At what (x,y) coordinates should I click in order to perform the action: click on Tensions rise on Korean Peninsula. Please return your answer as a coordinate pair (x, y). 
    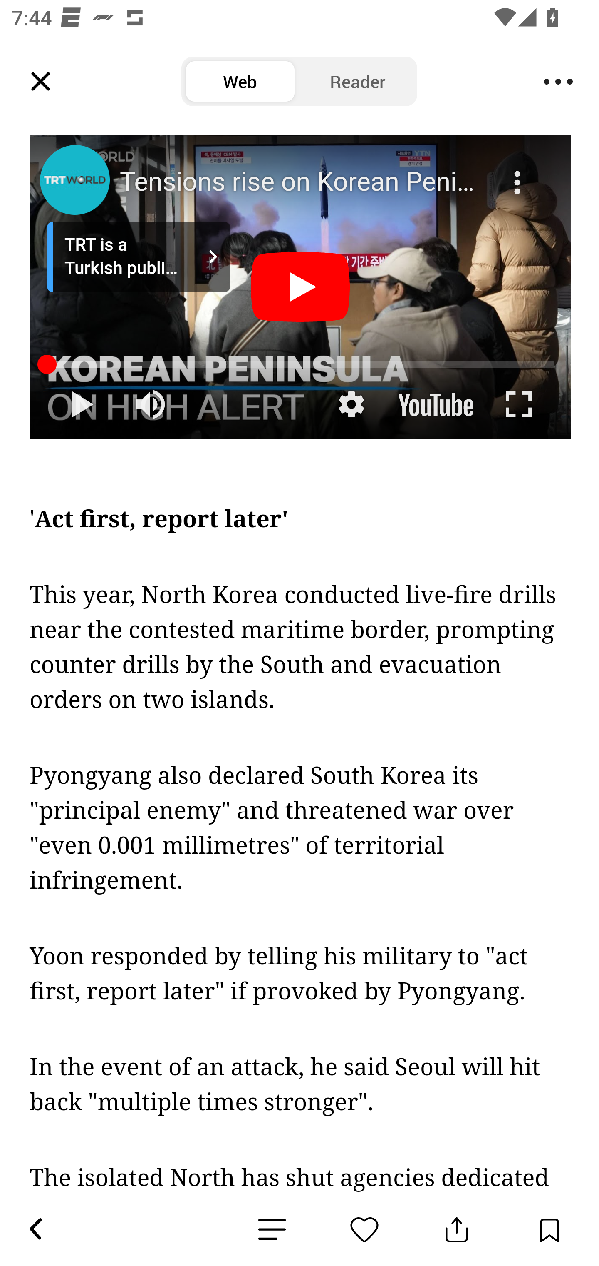
    Looking at the image, I should click on (302, 183).